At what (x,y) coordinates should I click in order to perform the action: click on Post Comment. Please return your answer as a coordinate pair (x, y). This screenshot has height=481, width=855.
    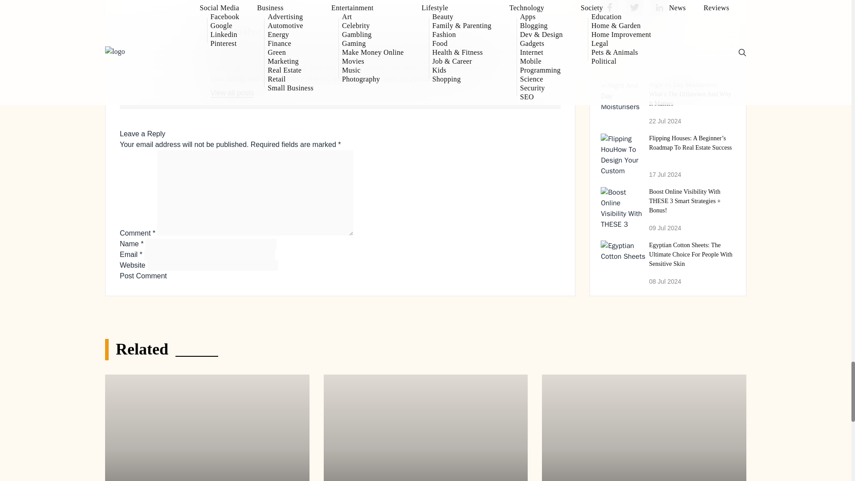
    Looking at the image, I should click on (143, 276).